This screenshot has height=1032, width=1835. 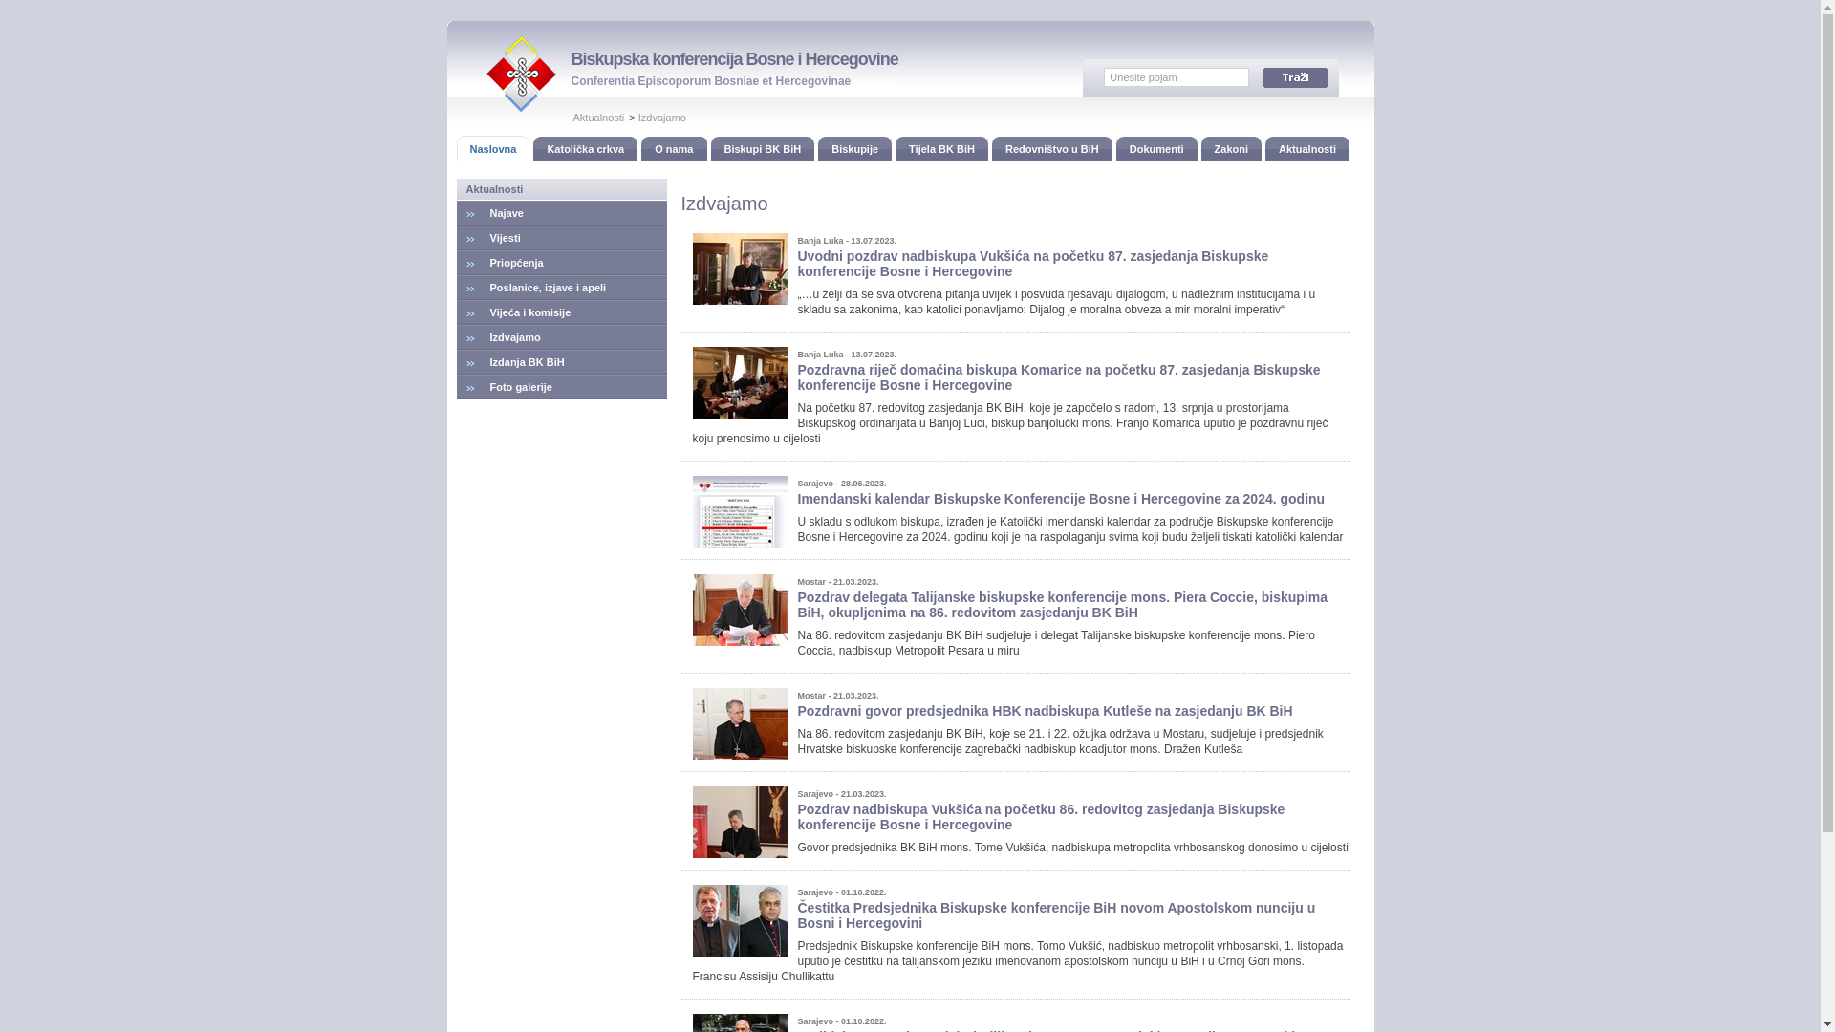 What do you see at coordinates (493, 149) in the screenshot?
I see `Naslovna` at bounding box center [493, 149].